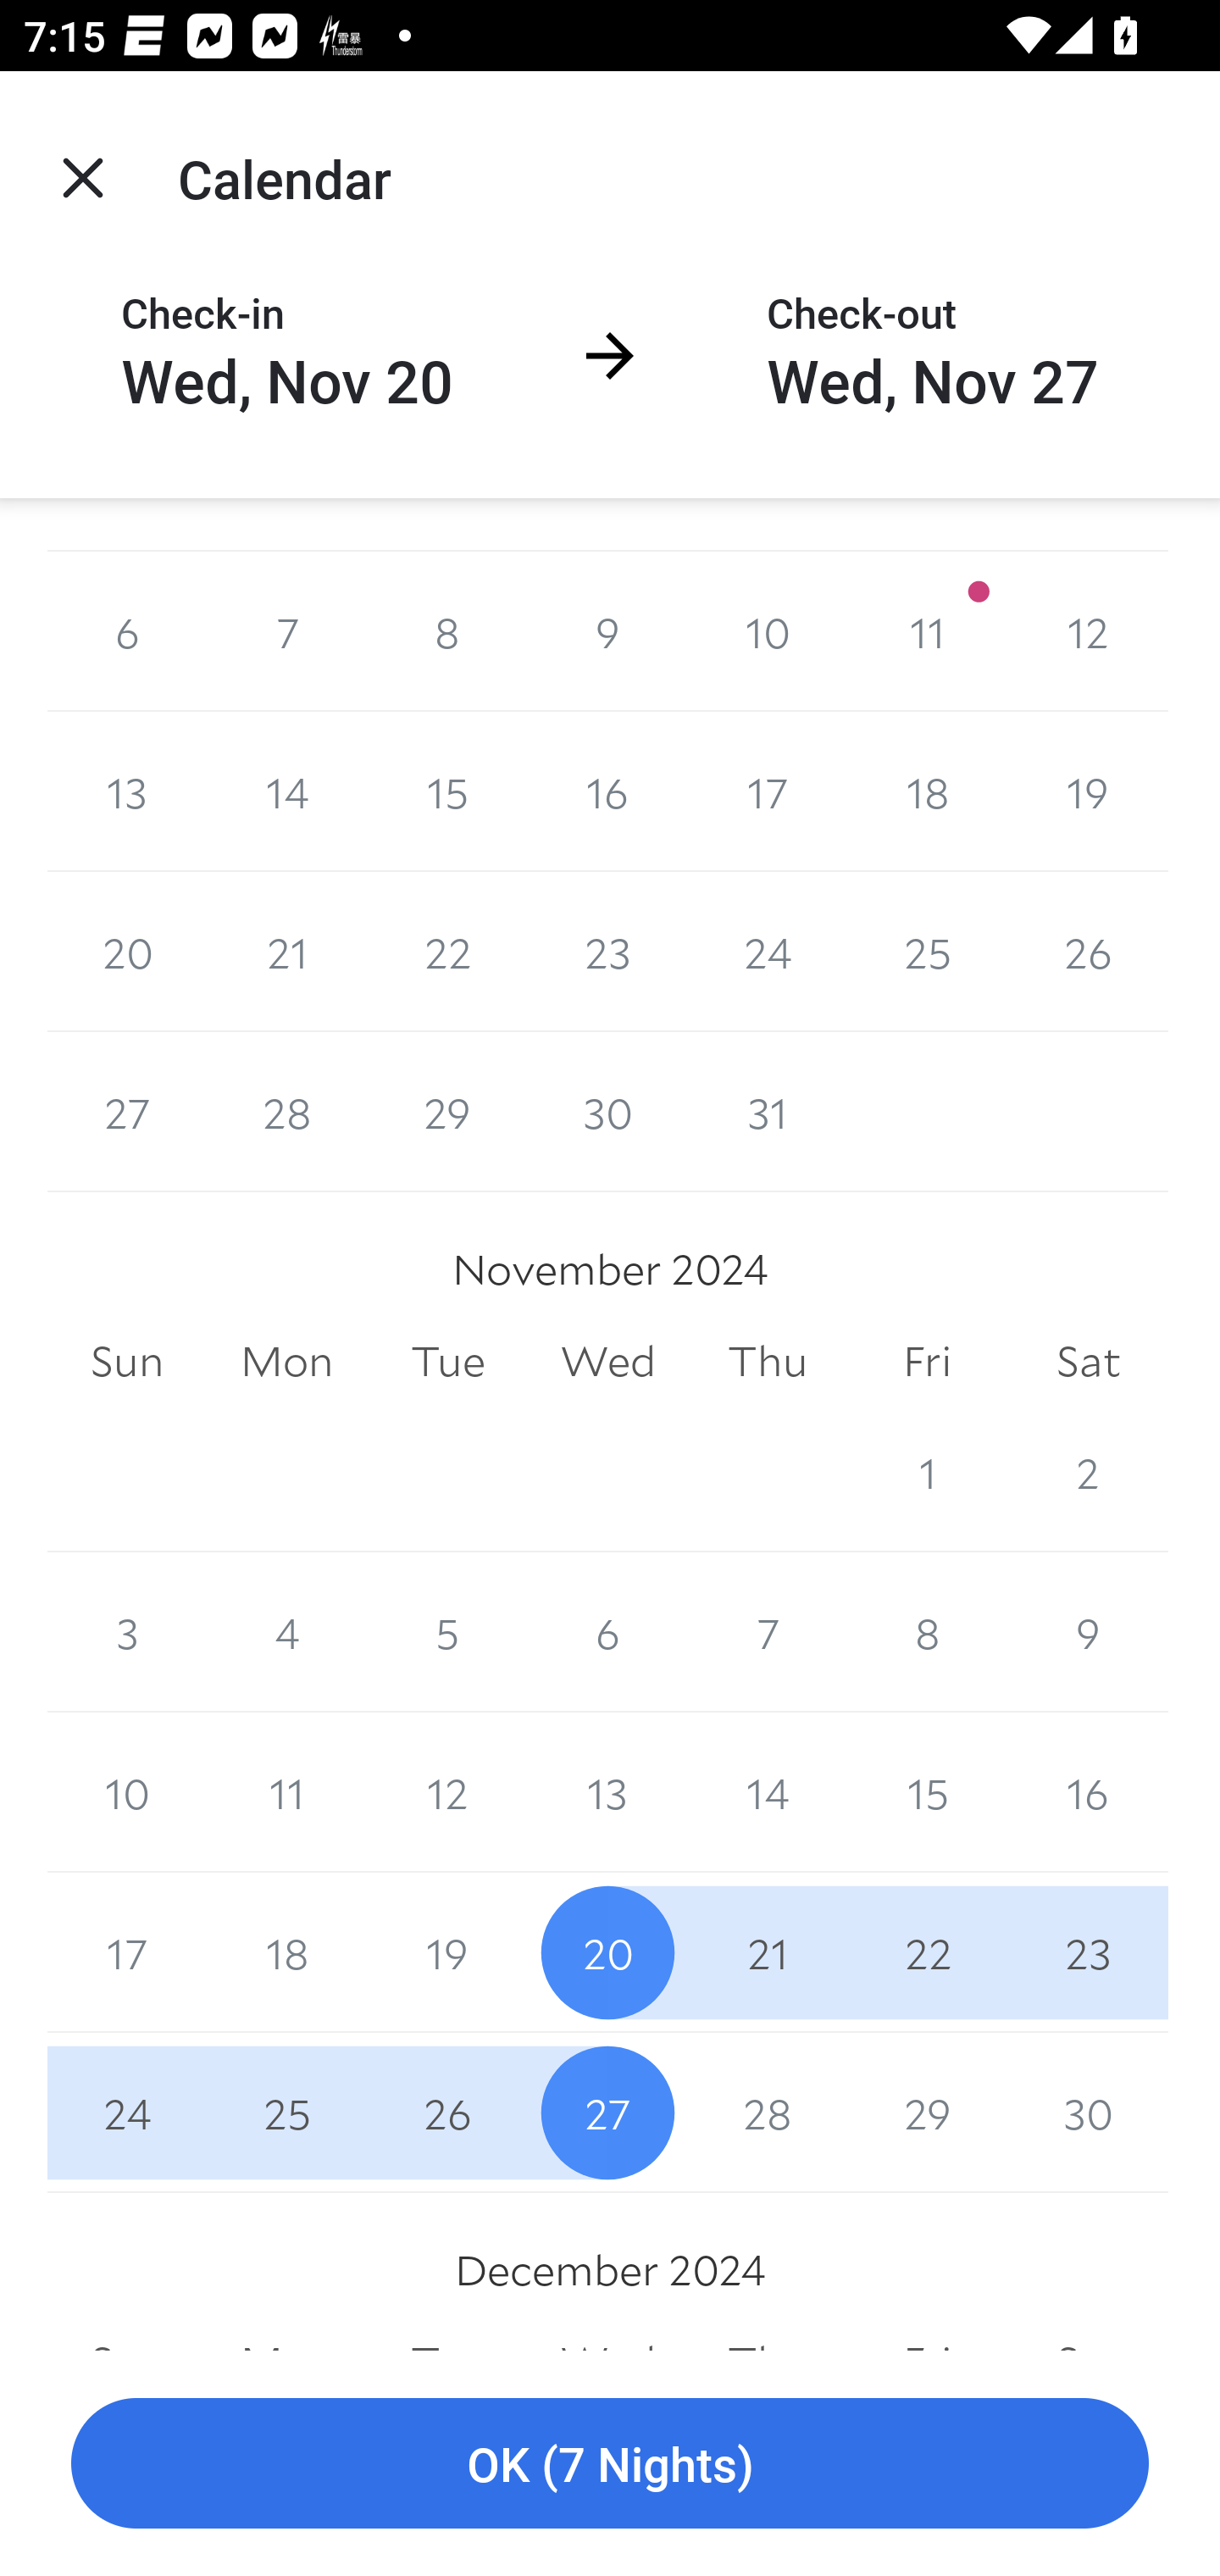 The height and width of the screenshot is (2576, 1220). I want to click on 7 7 November 2024, so click(768, 1633).